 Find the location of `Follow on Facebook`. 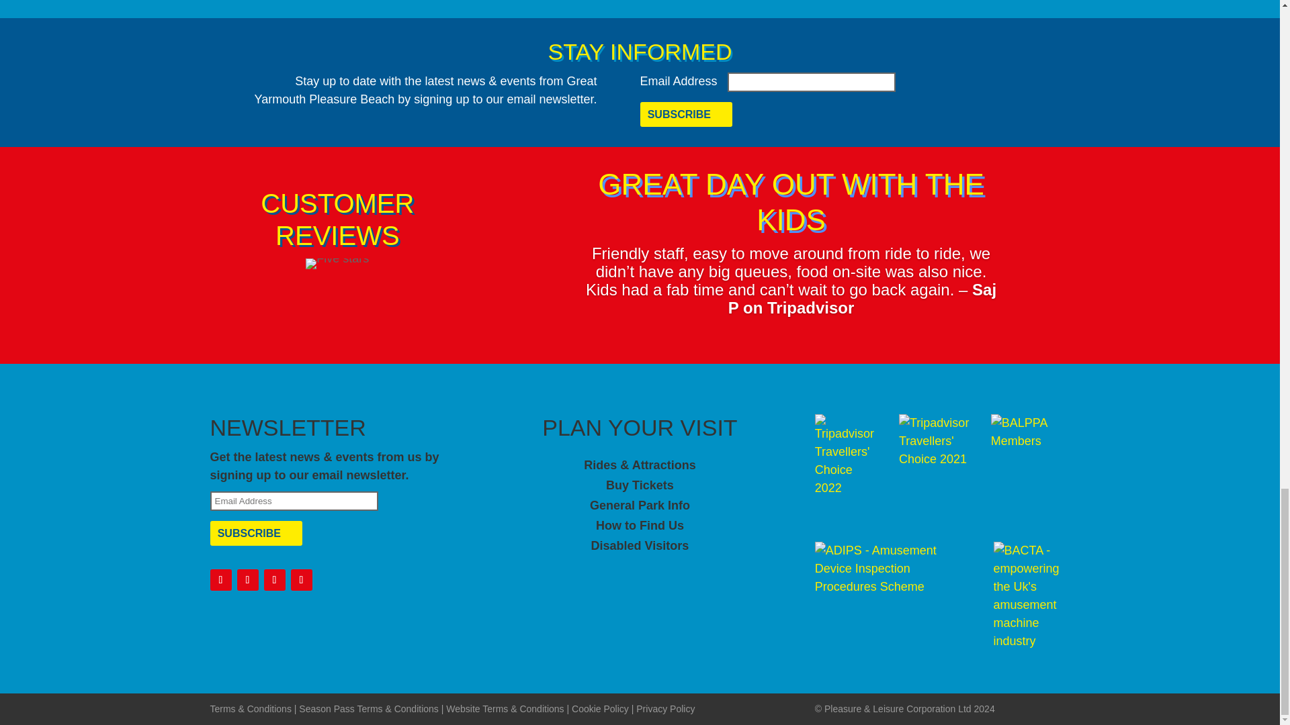

Follow on Facebook is located at coordinates (220, 580).